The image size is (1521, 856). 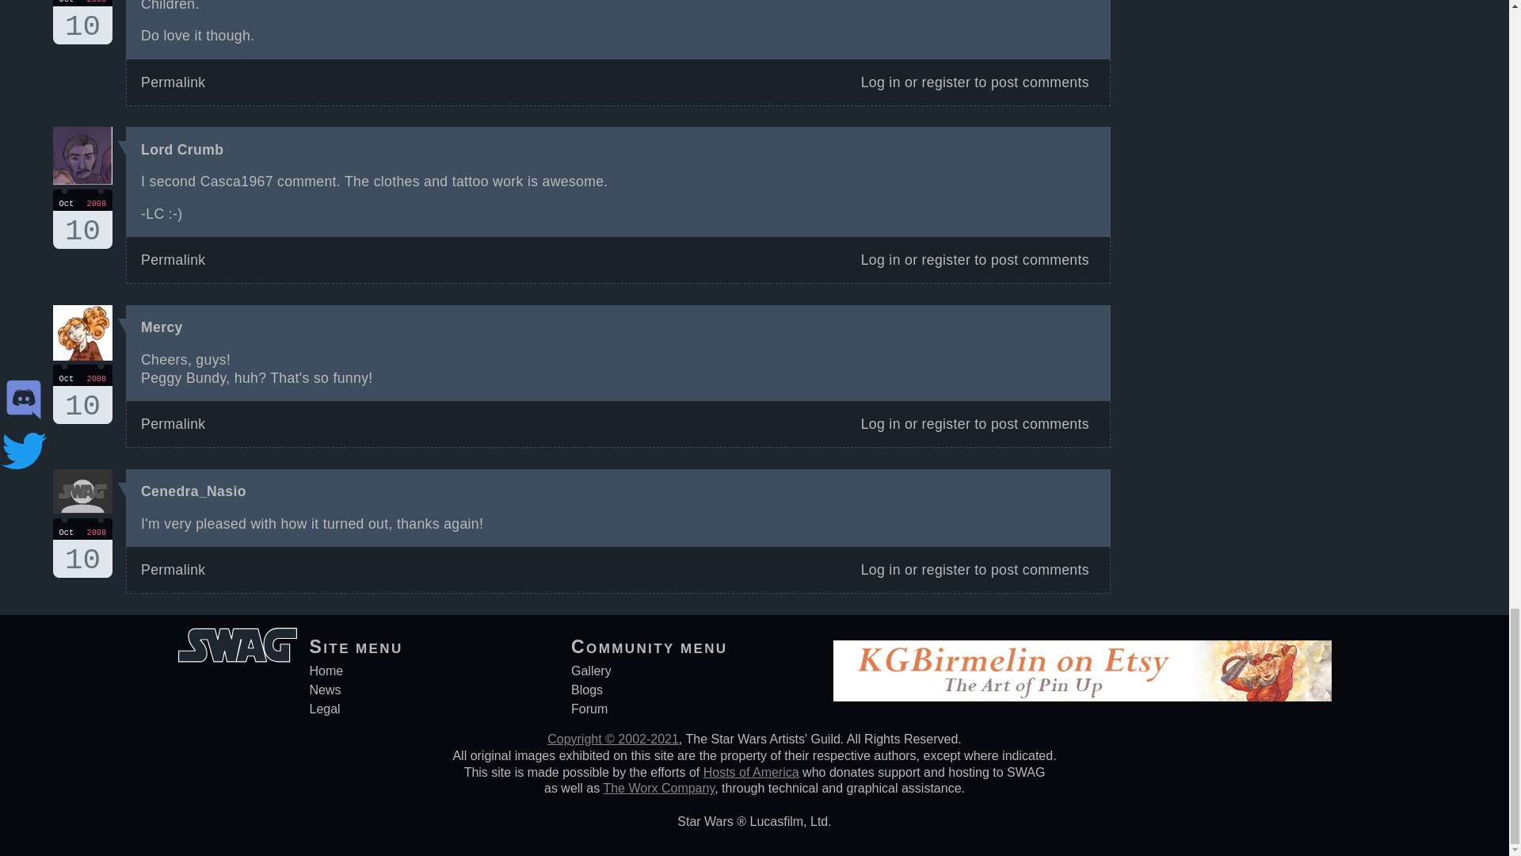 I want to click on Log in, so click(x=880, y=423).